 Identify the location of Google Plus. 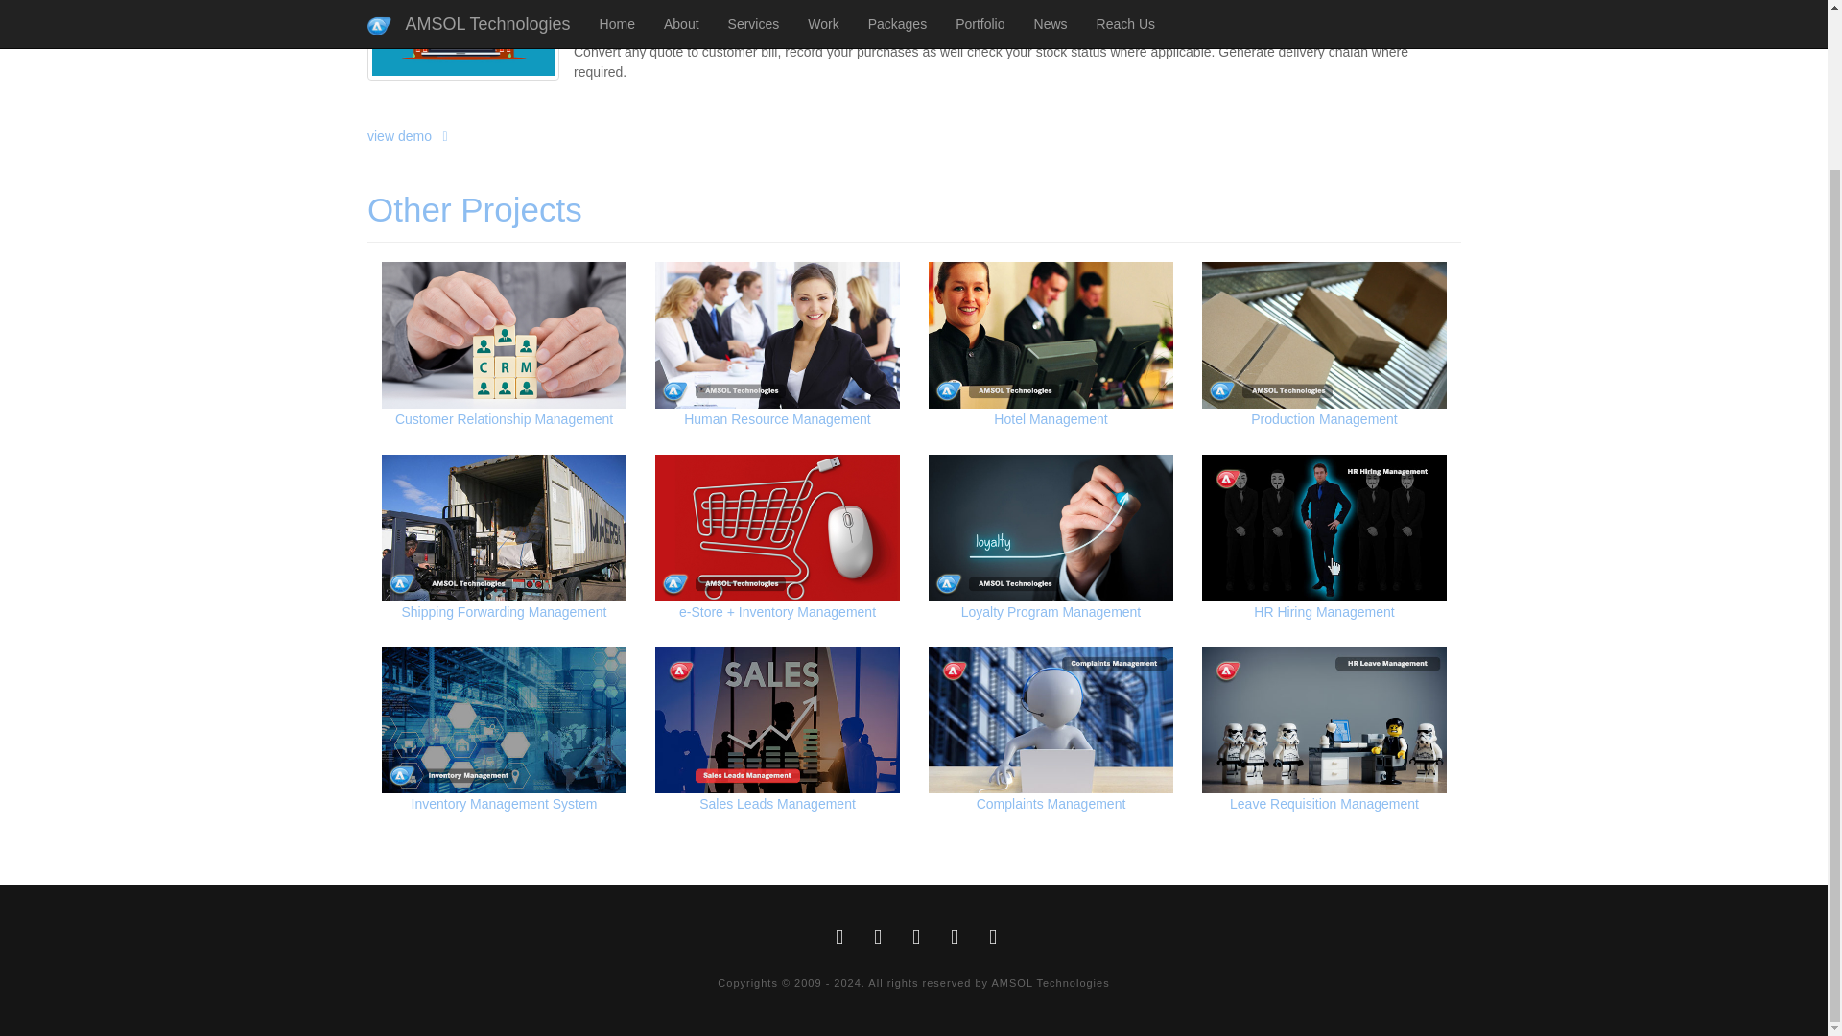
(917, 942).